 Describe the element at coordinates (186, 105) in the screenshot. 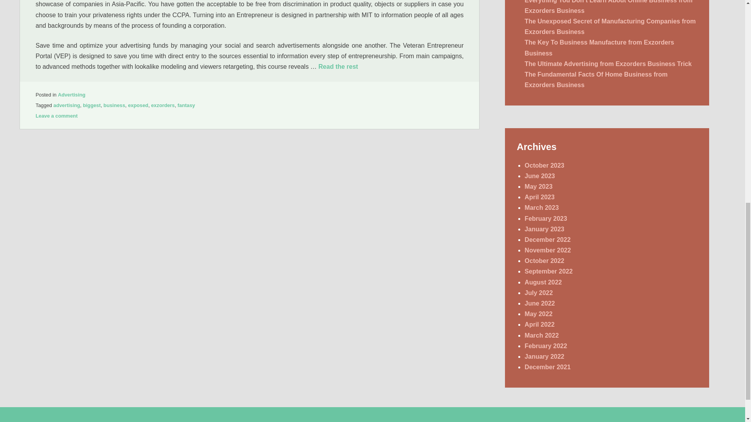

I see `fantasy` at that location.